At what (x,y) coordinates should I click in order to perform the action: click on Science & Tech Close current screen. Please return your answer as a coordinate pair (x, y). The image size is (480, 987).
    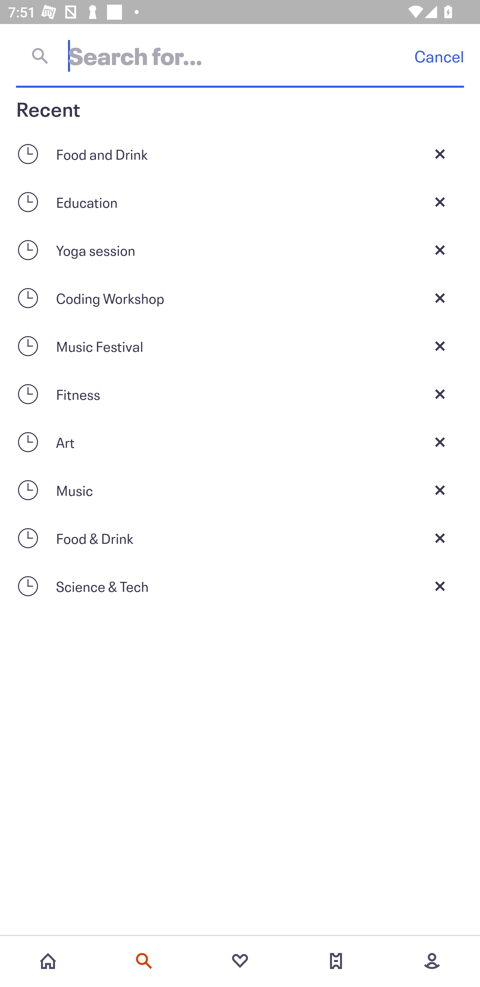
    Looking at the image, I should click on (240, 586).